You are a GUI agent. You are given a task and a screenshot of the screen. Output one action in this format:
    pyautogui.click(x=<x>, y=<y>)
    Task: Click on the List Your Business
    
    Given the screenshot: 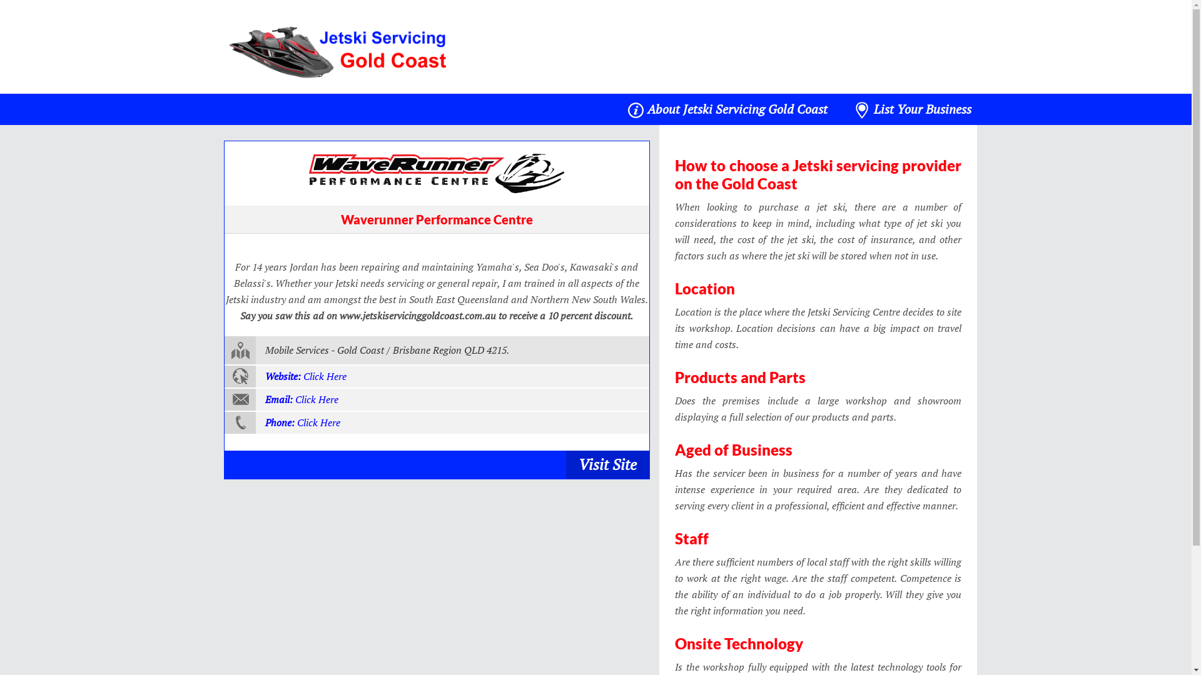 What is the action you would take?
    pyautogui.click(x=913, y=109)
    